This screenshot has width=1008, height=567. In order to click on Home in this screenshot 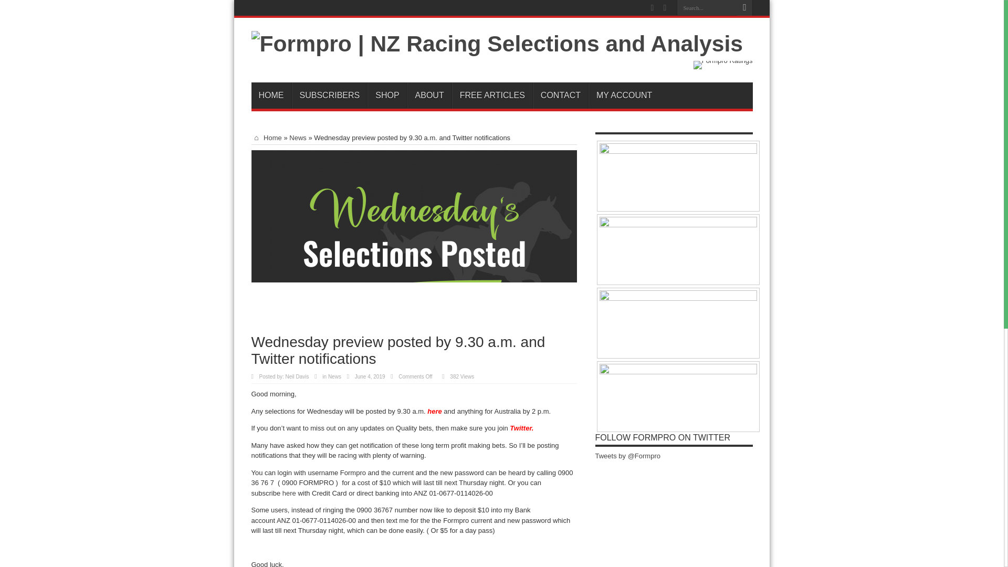, I will do `click(266, 138)`.